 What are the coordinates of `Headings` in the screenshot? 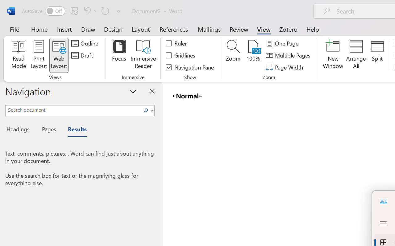 It's located at (20, 130).